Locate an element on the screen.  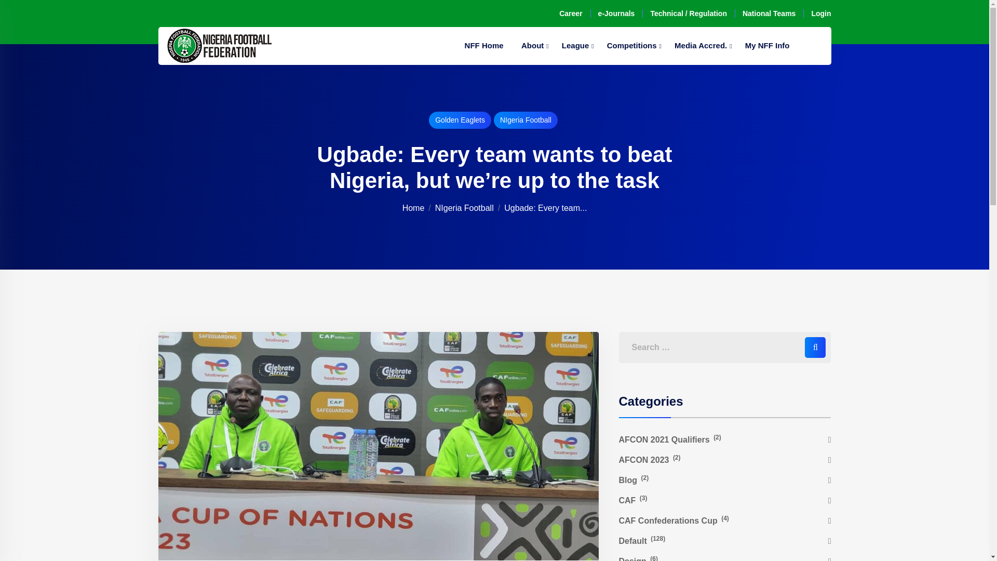
My NFF Info is located at coordinates (767, 46).